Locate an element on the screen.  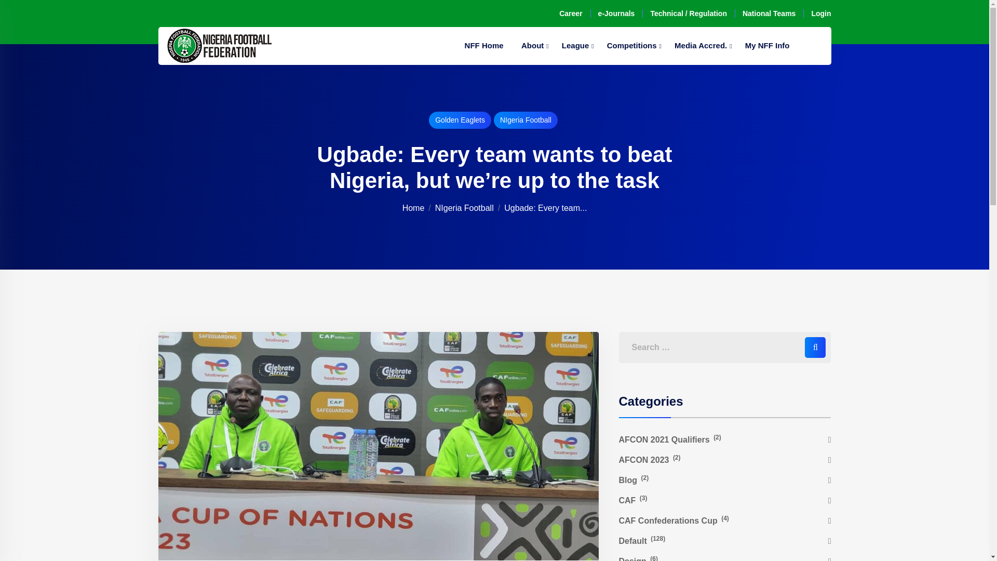
My NFF Info is located at coordinates (767, 46).